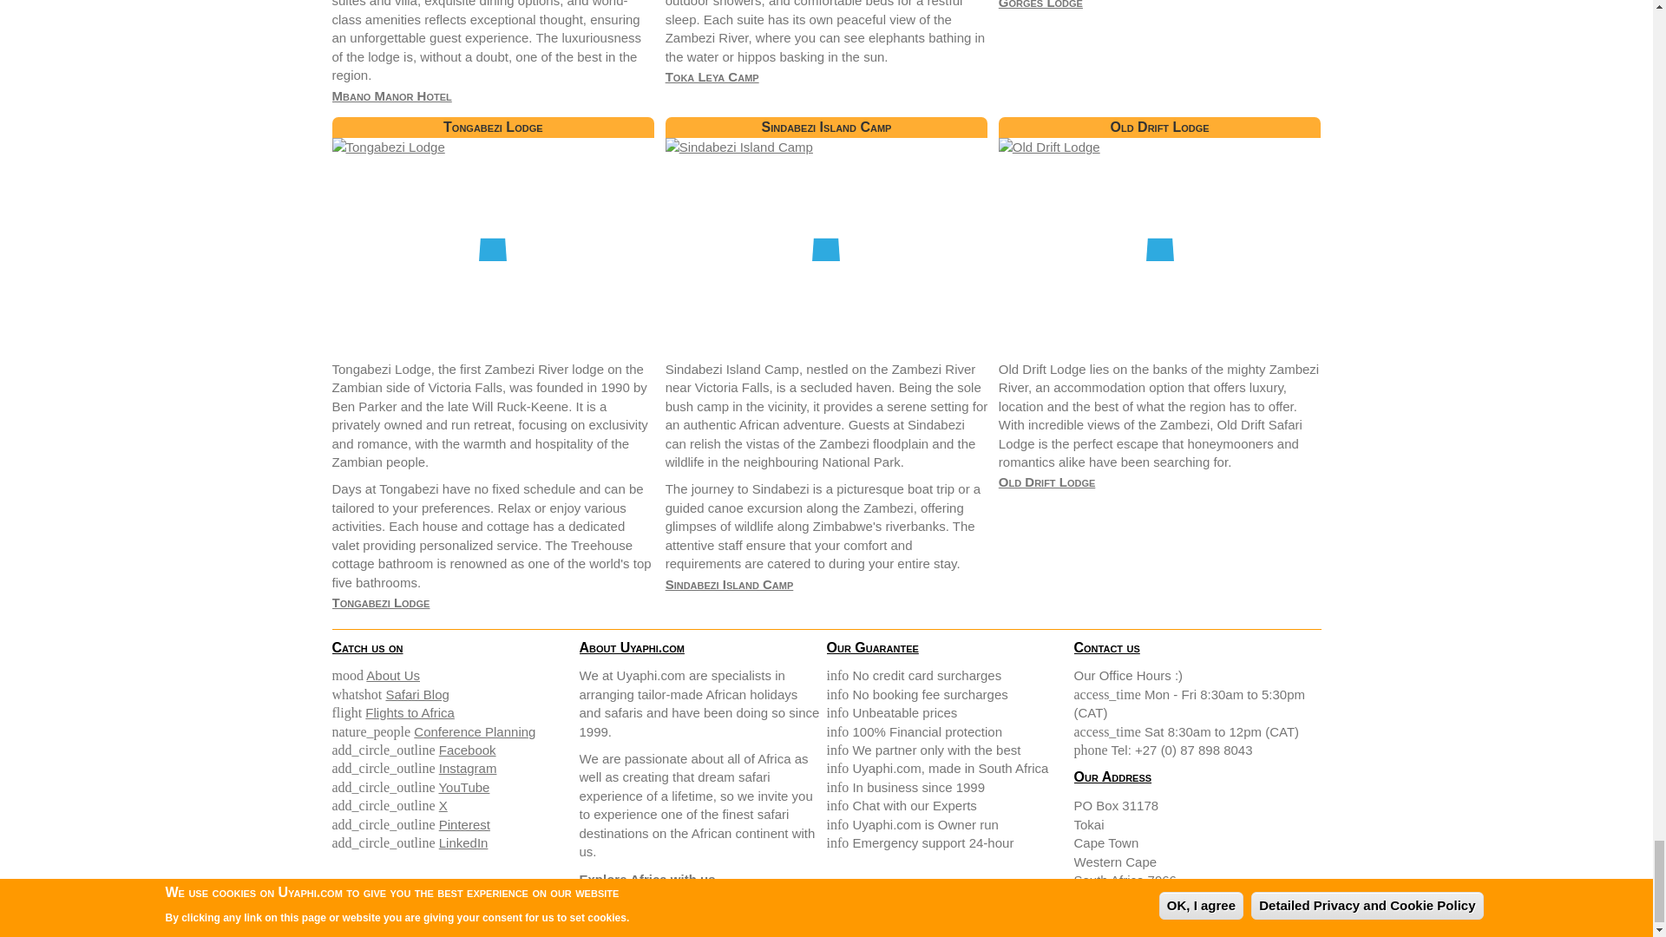  I want to click on Toka Leya Camp, so click(712, 76).